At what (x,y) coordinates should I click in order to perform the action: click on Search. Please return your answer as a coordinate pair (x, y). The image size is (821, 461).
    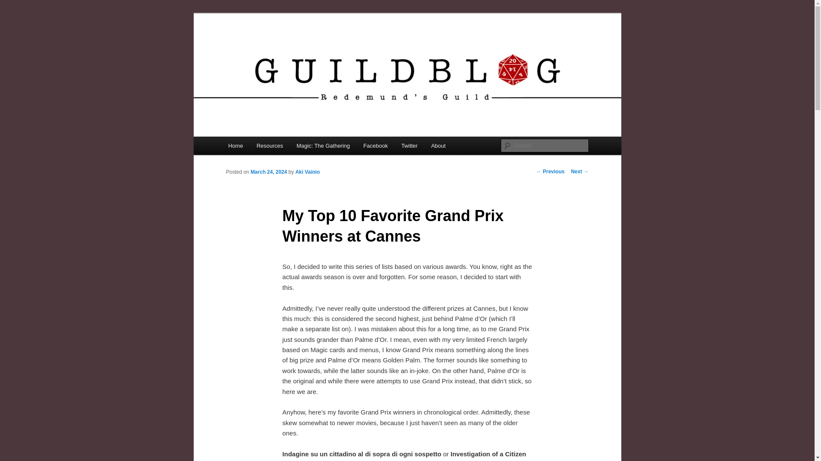
    Looking at the image, I should click on (14, 5).